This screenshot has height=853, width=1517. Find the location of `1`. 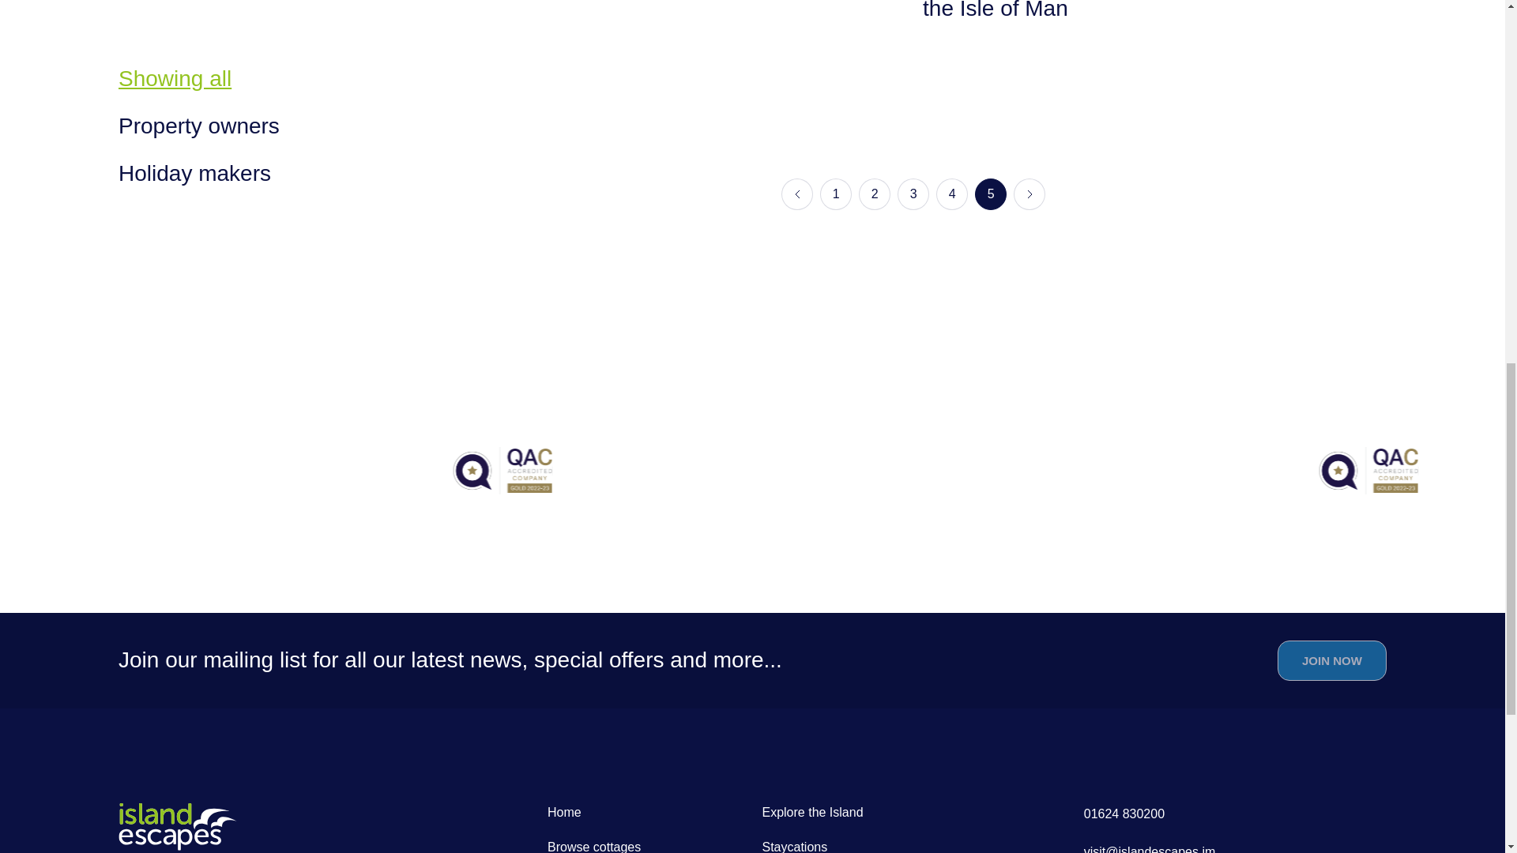

1 is located at coordinates (836, 194).